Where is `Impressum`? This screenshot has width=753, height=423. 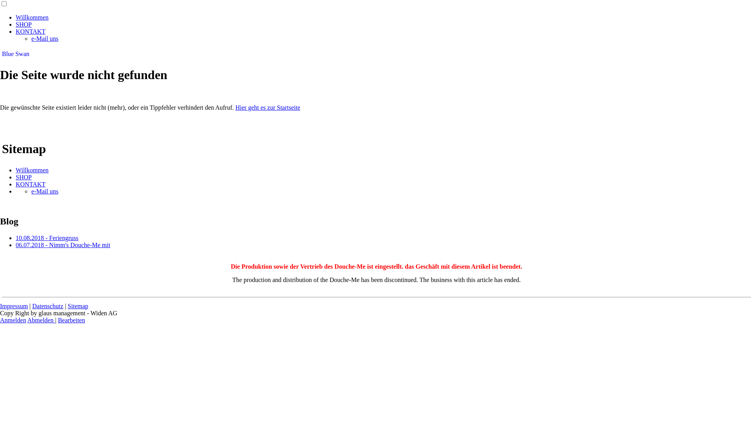
Impressum is located at coordinates (14, 306).